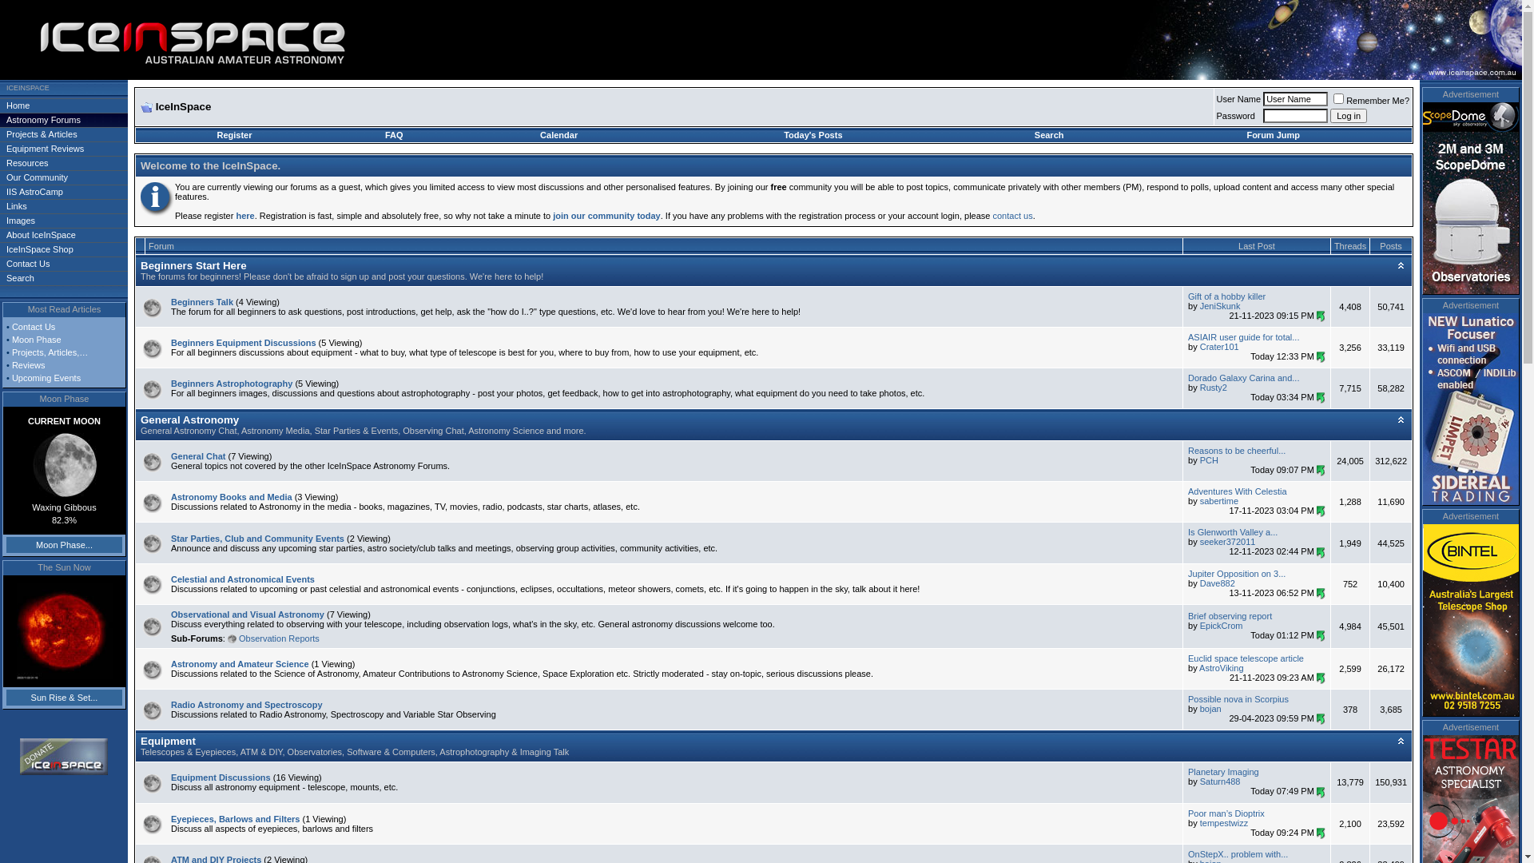 This screenshot has width=1534, height=863. What do you see at coordinates (280, 638) in the screenshot?
I see `Observation Reports` at bounding box center [280, 638].